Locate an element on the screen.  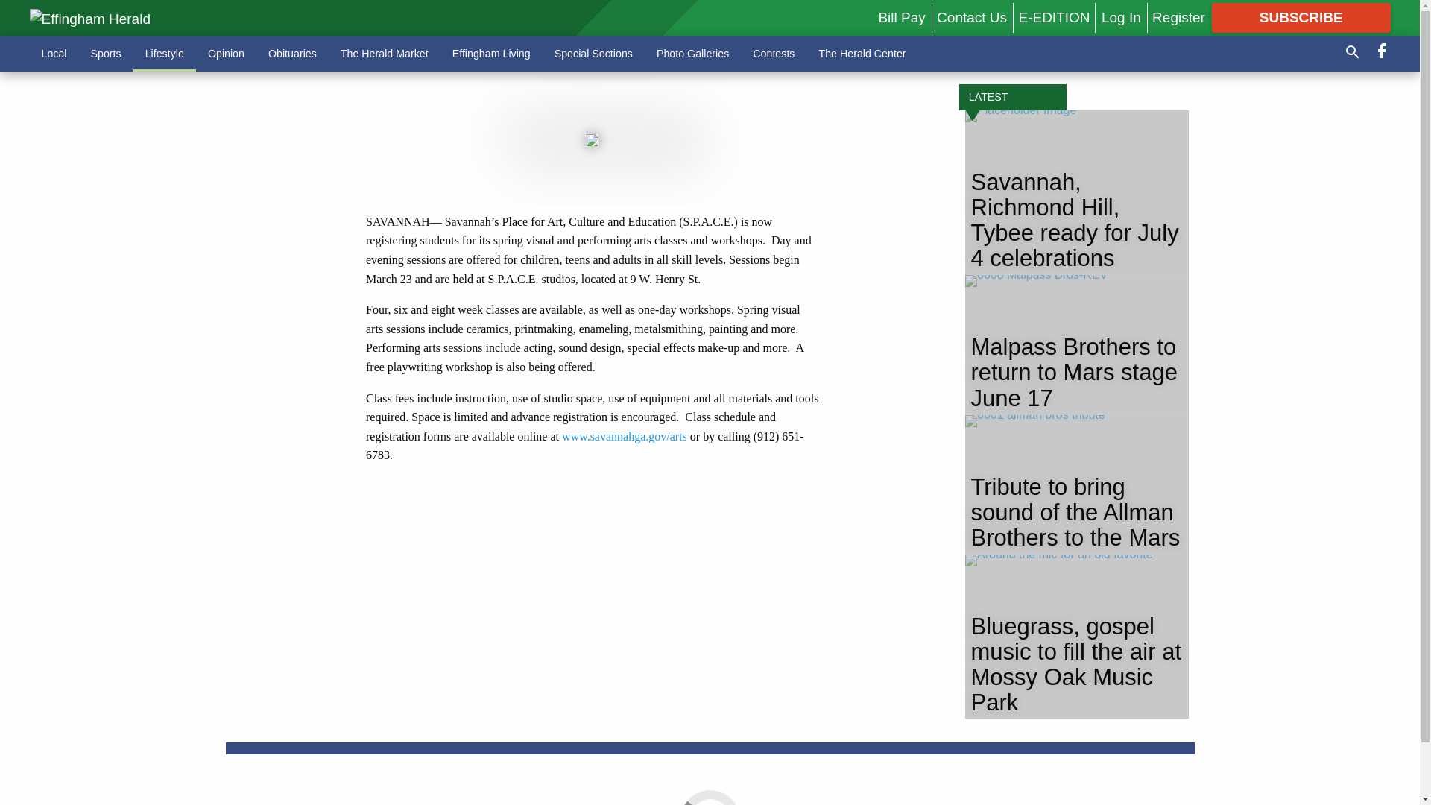
Lifestyle is located at coordinates (164, 53).